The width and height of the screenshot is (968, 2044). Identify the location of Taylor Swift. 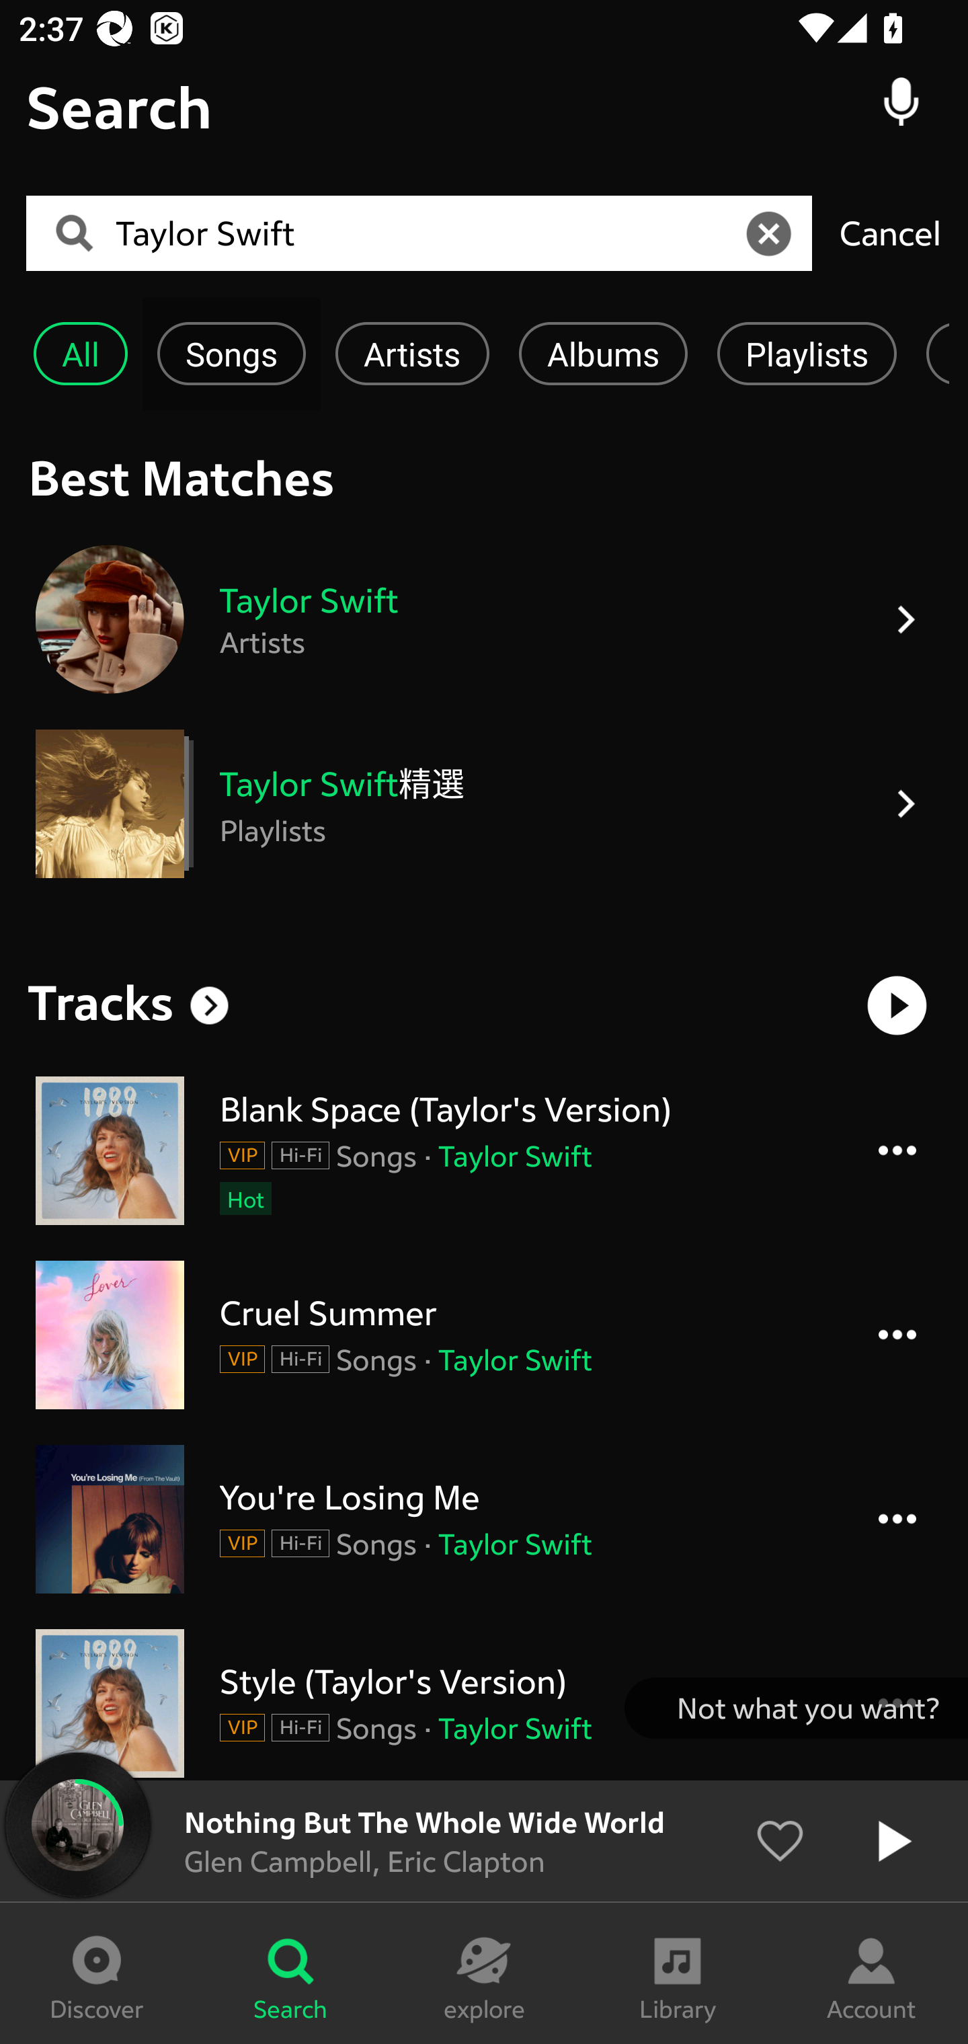
(427, 234).